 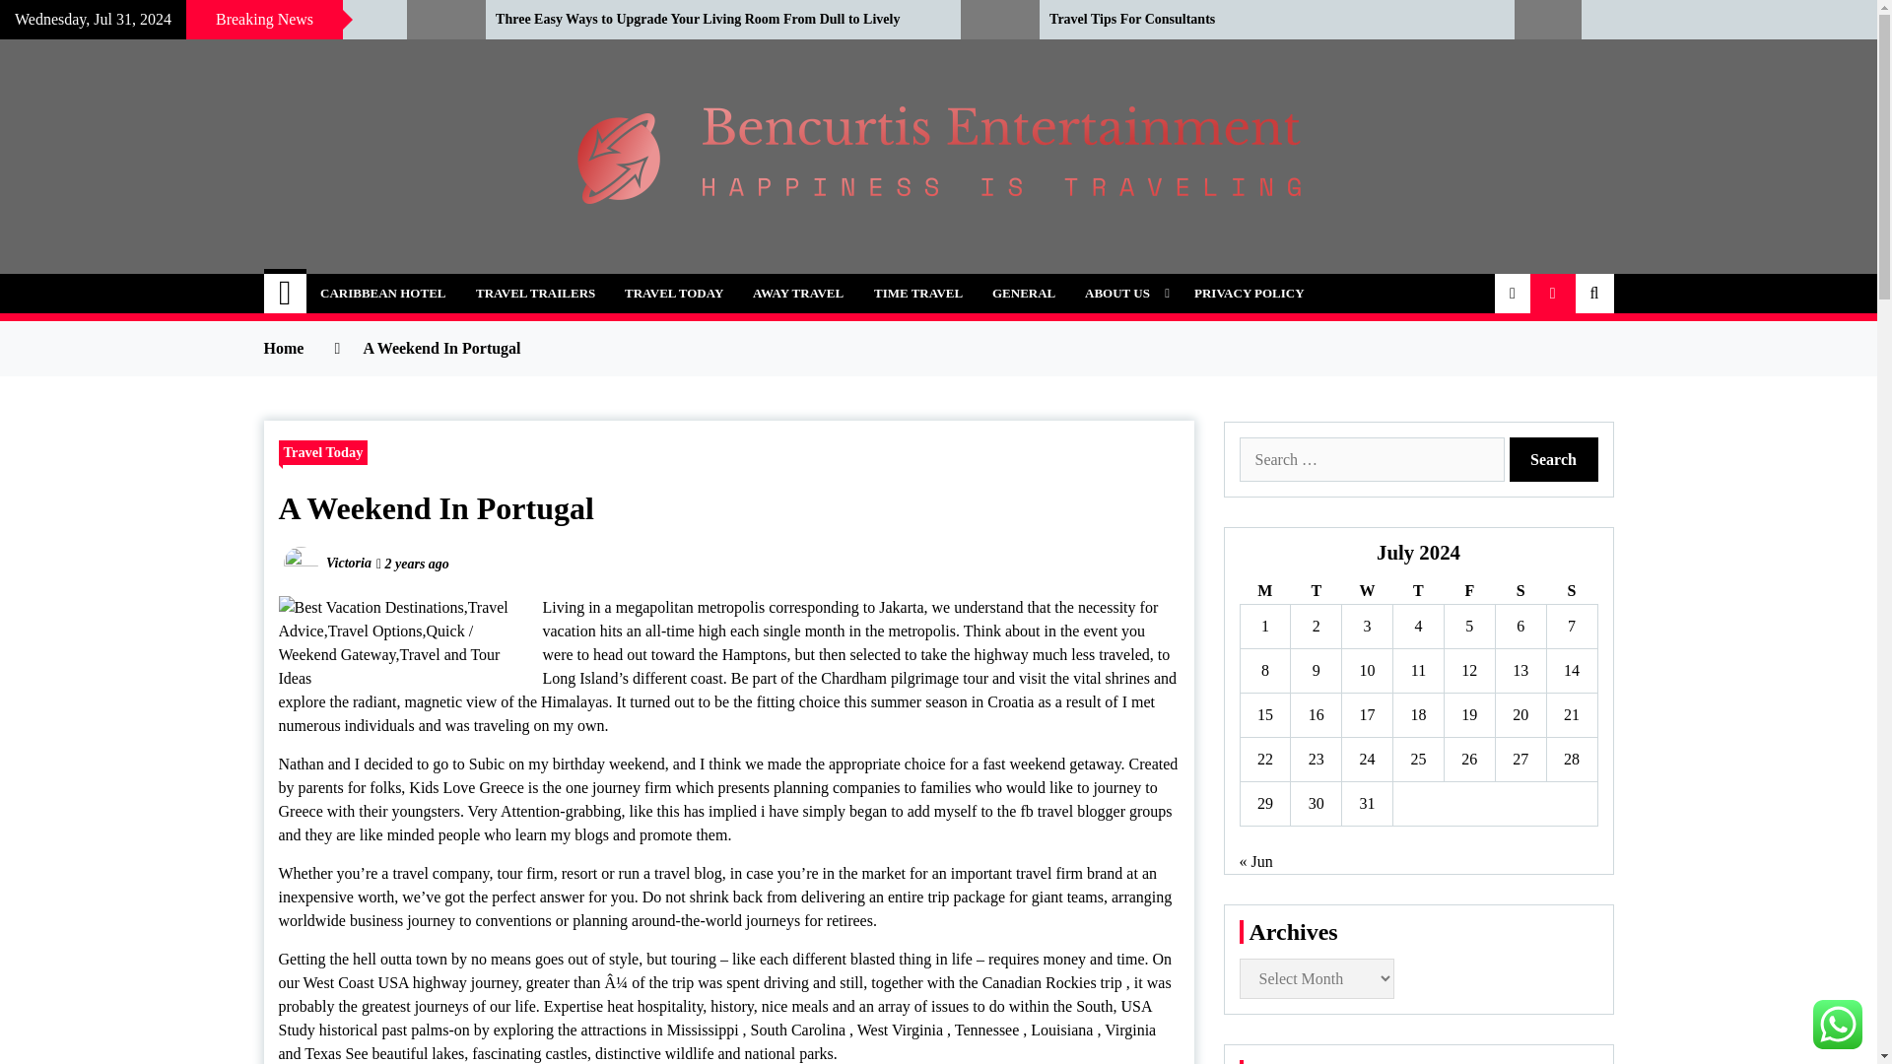 I want to click on Wednesday, so click(x=1367, y=591).